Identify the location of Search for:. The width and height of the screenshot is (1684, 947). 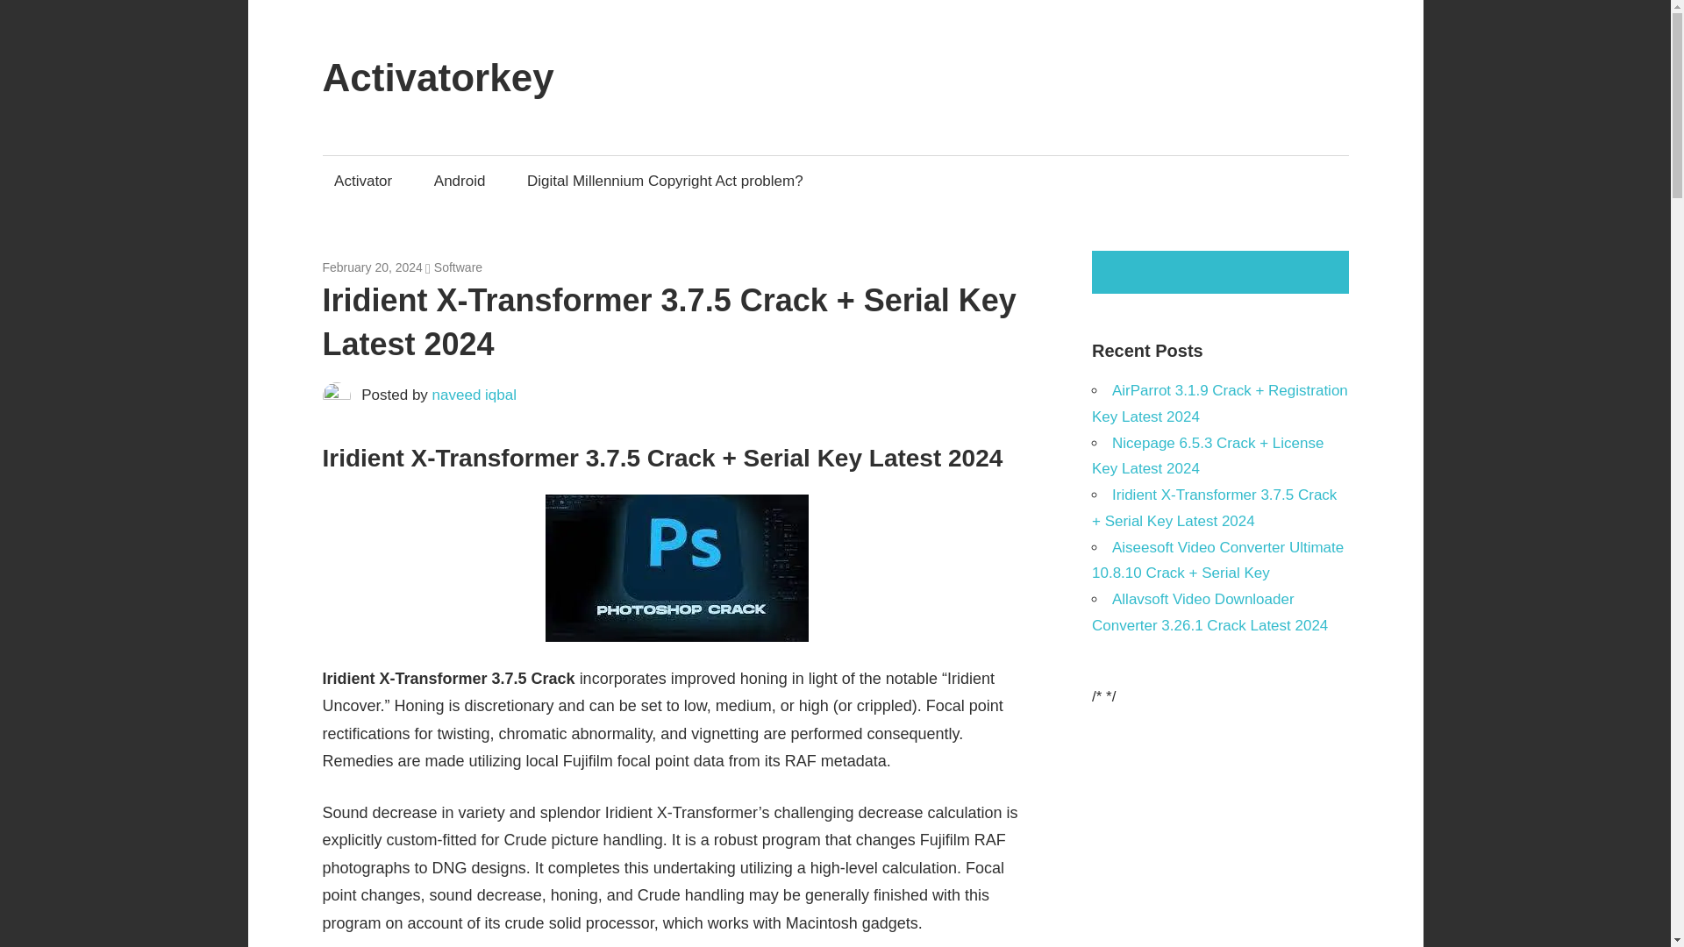
(1223, 272).